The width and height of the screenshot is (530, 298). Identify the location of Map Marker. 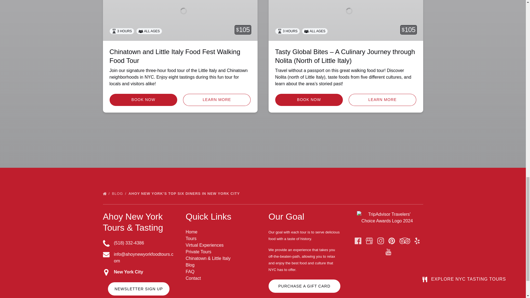
(106, 272).